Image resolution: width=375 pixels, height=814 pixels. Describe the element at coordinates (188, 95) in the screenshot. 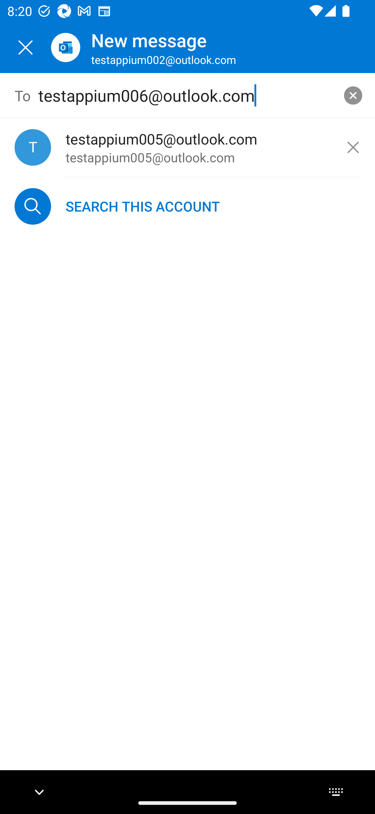

I see `testappium006@outlook.com` at that location.